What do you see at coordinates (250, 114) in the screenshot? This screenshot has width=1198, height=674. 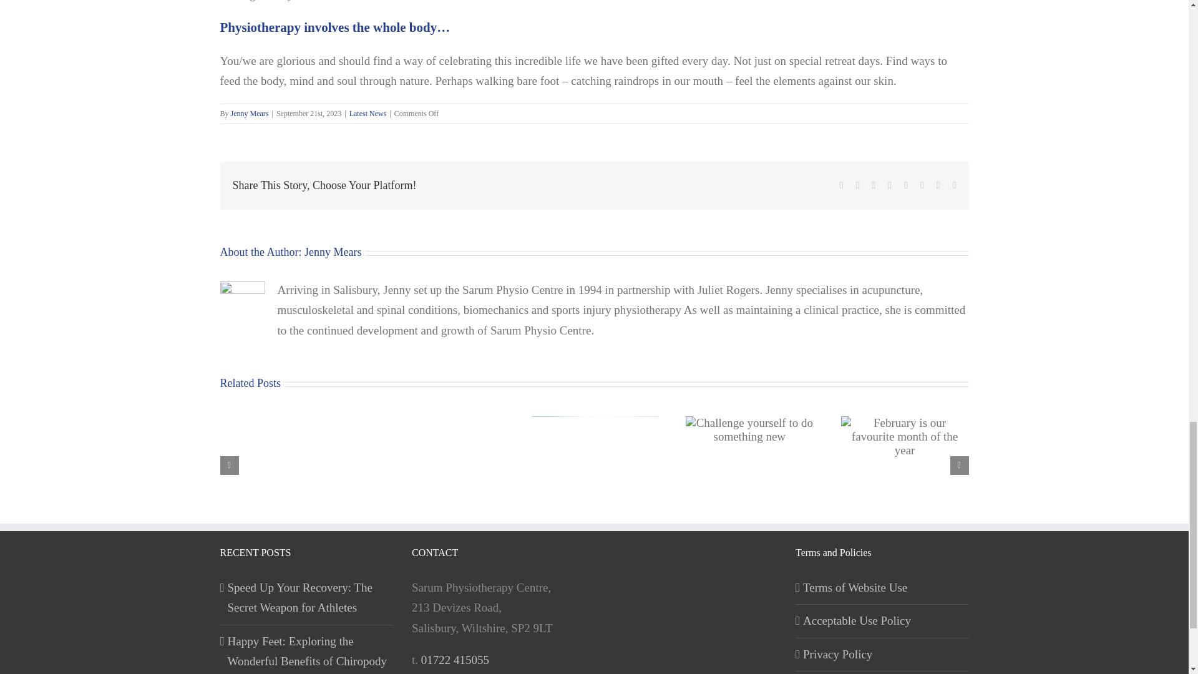 I see `Posts by Jenny Mears` at bounding box center [250, 114].